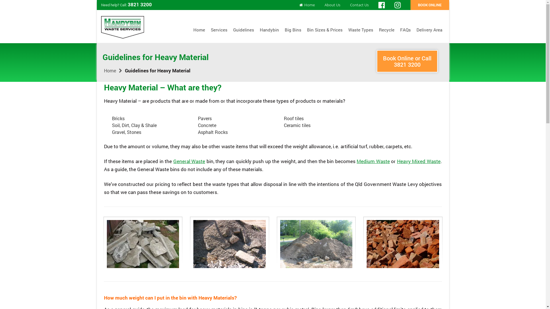  I want to click on Recycle, so click(387, 30).